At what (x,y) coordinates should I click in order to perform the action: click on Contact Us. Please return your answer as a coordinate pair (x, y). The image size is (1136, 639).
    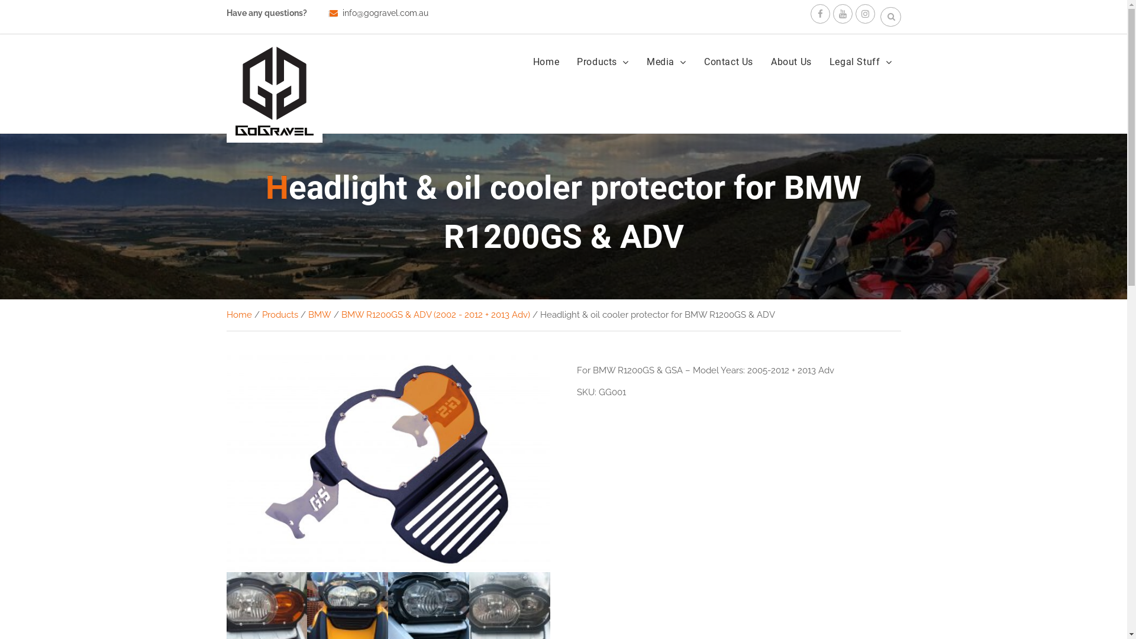
    Looking at the image, I should click on (729, 62).